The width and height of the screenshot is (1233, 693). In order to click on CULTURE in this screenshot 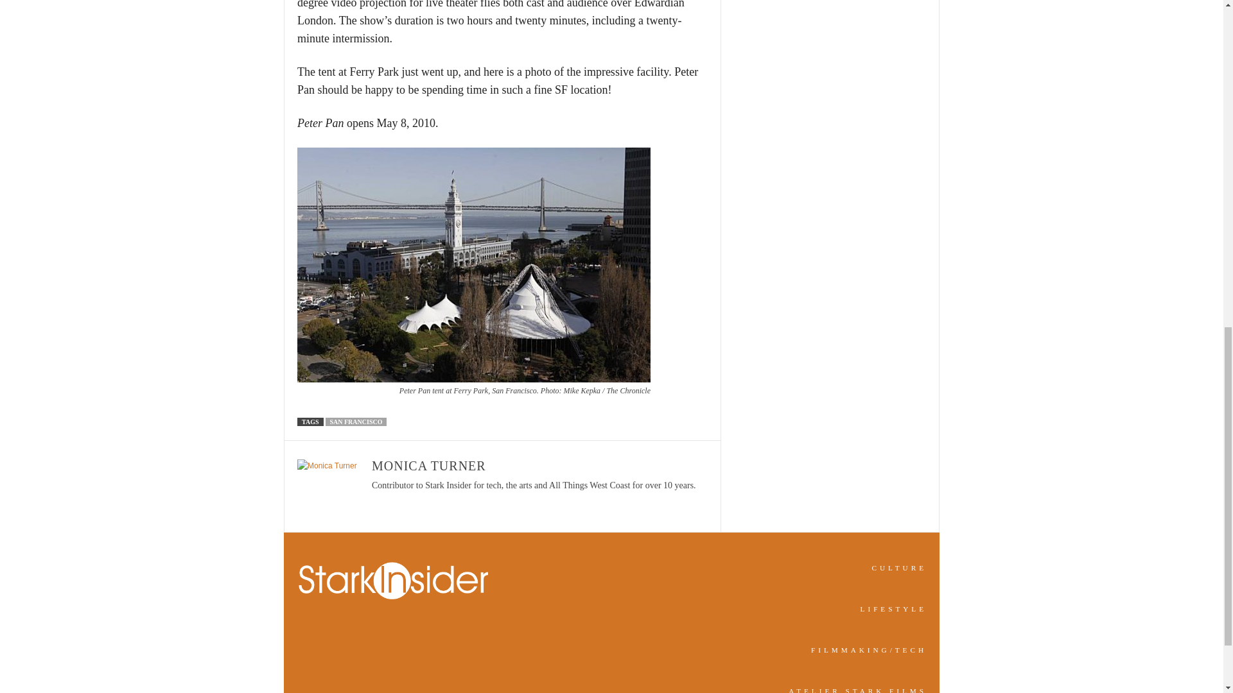, I will do `click(899, 568)`.